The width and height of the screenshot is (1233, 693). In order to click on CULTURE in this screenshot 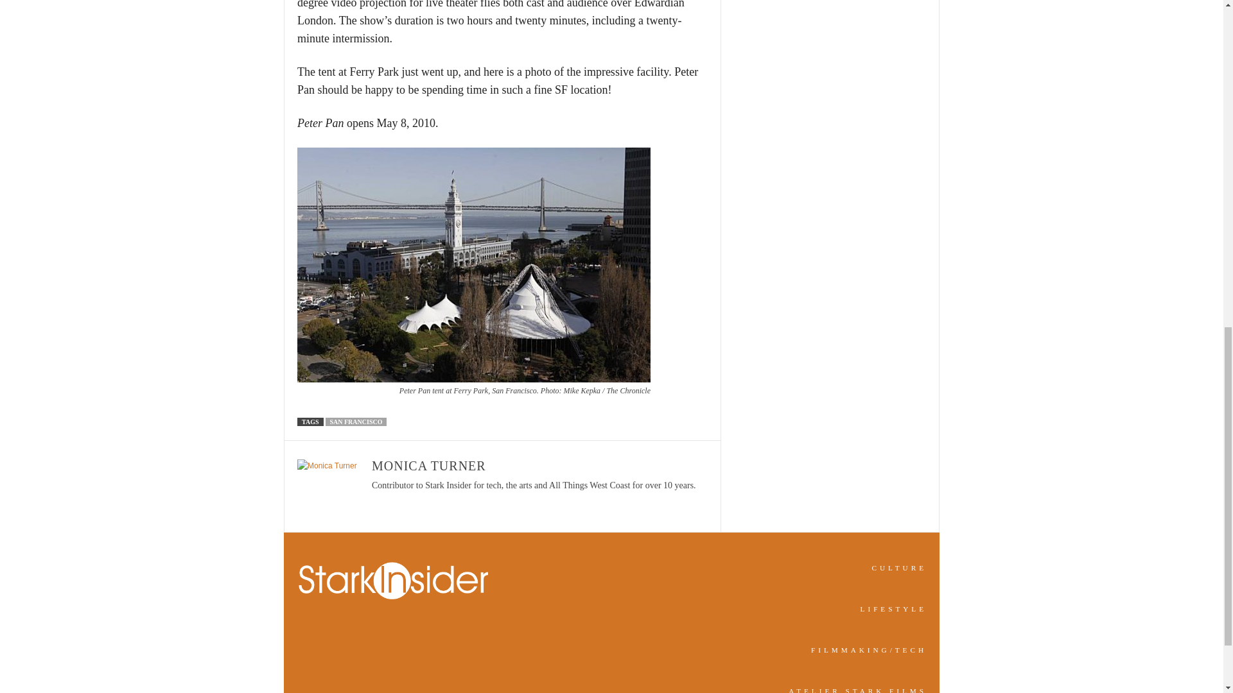, I will do `click(899, 568)`.